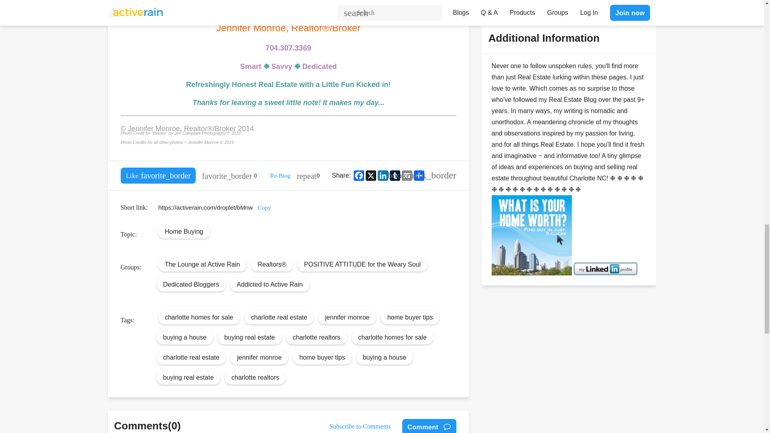 Image resolution: width=770 pixels, height=433 pixels. I want to click on X, so click(371, 176).